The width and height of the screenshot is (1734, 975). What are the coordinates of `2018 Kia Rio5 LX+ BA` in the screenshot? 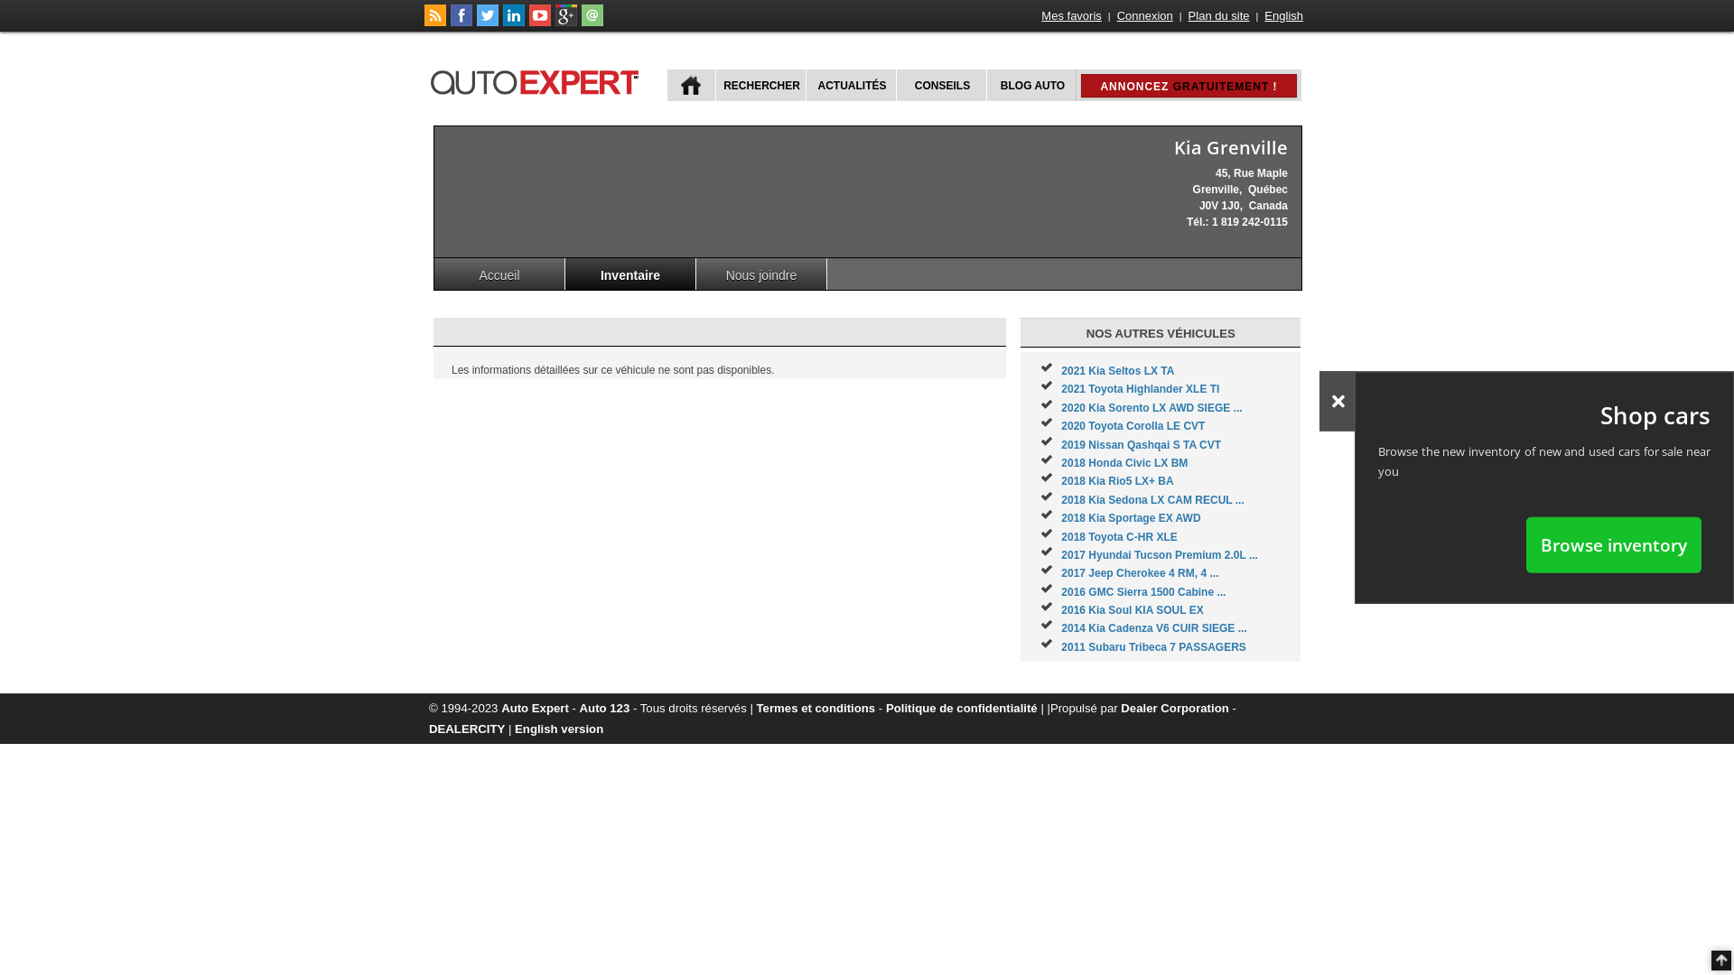 It's located at (1117, 481).